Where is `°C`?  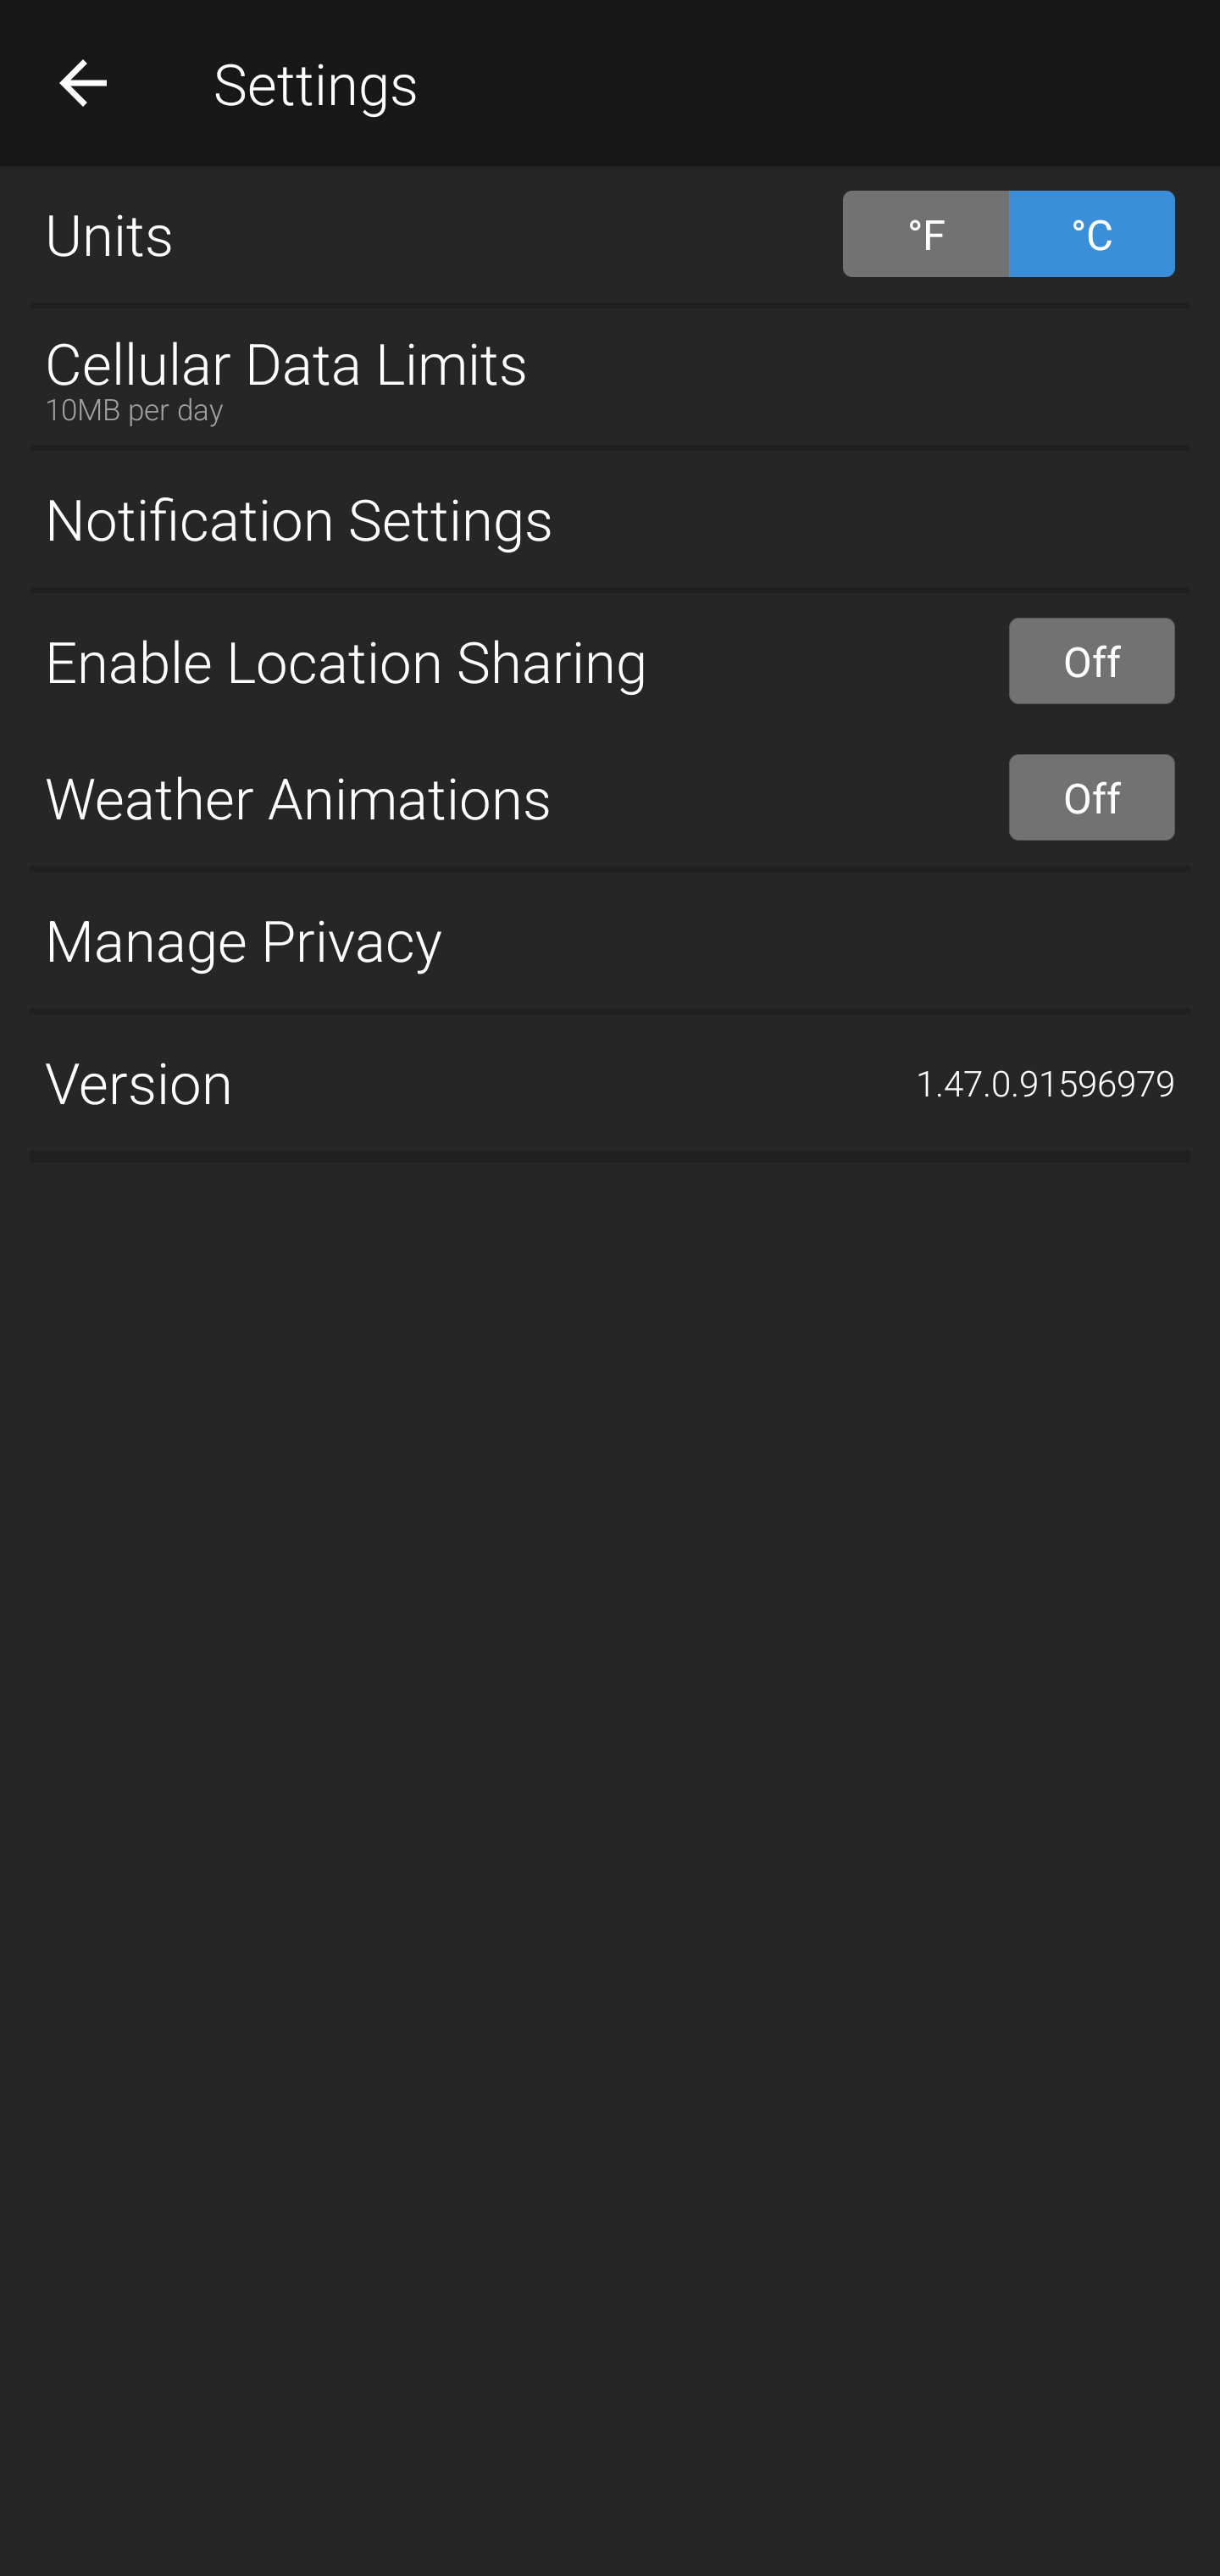
°C is located at coordinates (1091, 234).